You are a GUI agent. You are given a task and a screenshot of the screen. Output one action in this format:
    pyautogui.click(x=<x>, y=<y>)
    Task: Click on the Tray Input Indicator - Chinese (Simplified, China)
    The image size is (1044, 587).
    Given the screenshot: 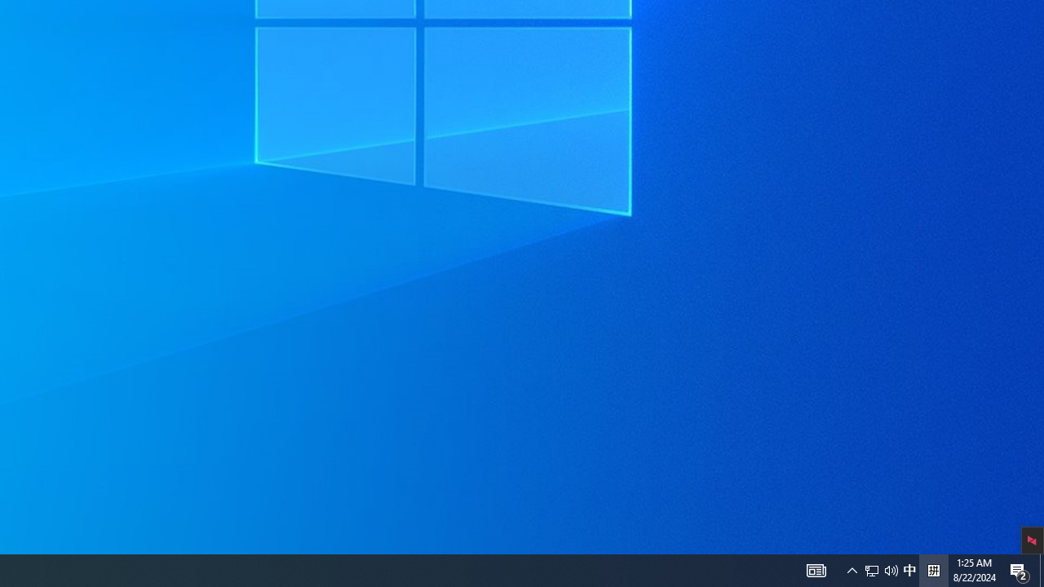 What is the action you would take?
    pyautogui.click(x=933, y=571)
    